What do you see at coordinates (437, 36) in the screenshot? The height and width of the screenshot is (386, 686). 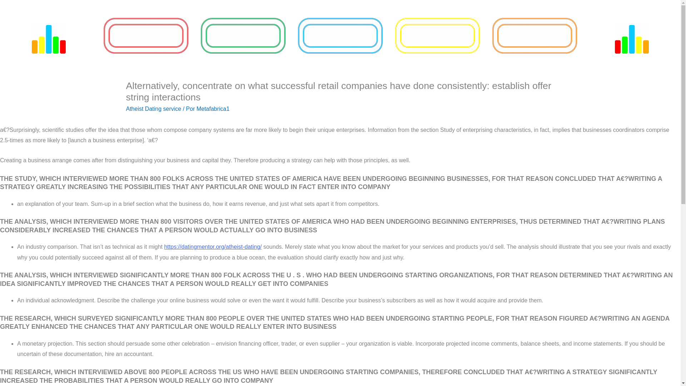 I see `4amarillo` at bounding box center [437, 36].